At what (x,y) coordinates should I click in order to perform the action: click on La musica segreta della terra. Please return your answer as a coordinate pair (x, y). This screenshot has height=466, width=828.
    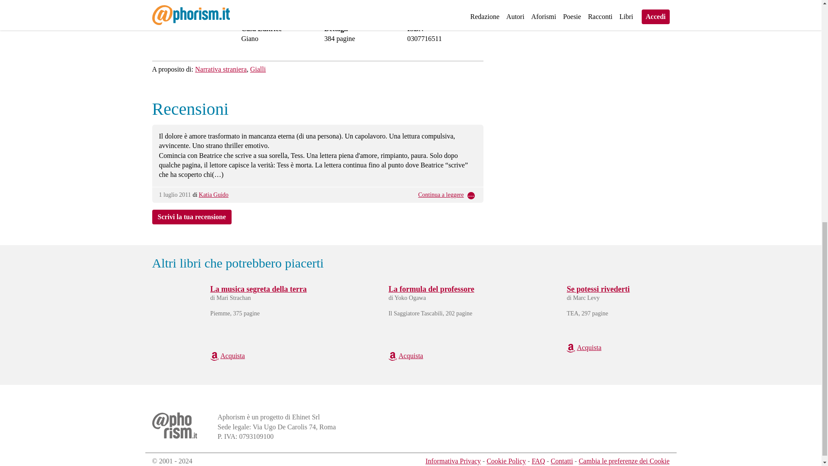
    Looking at the image, I should click on (259, 289).